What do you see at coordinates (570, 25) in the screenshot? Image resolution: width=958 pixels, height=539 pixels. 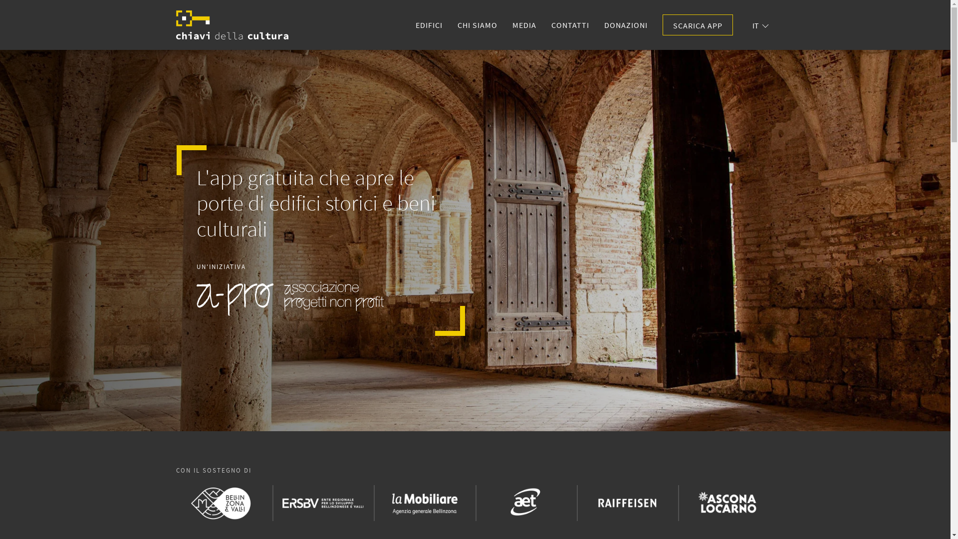 I see `CONTATTI` at bounding box center [570, 25].